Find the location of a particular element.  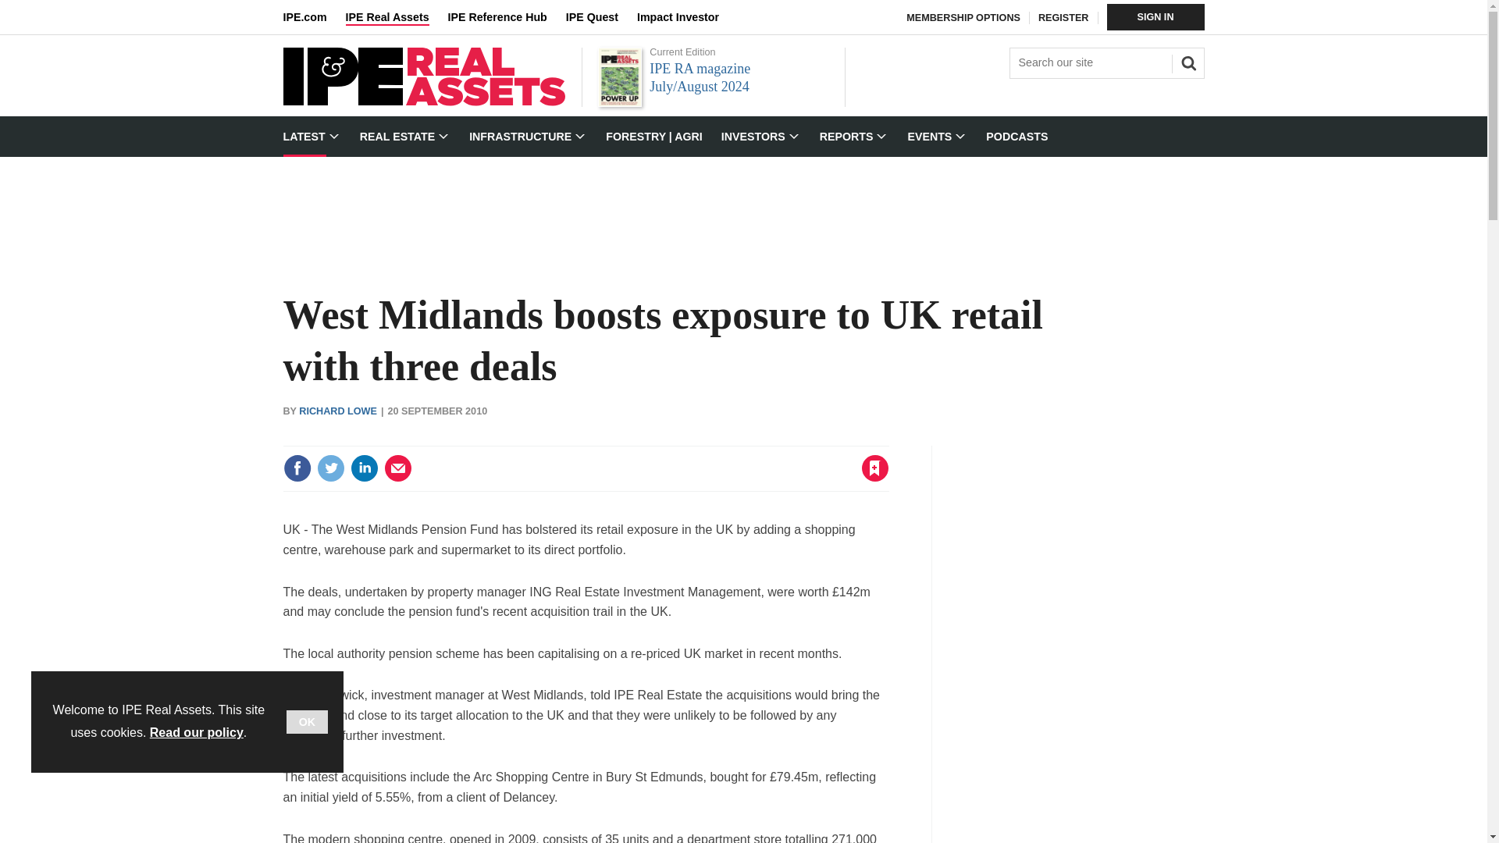

SEARCH is located at coordinates (1186, 61).